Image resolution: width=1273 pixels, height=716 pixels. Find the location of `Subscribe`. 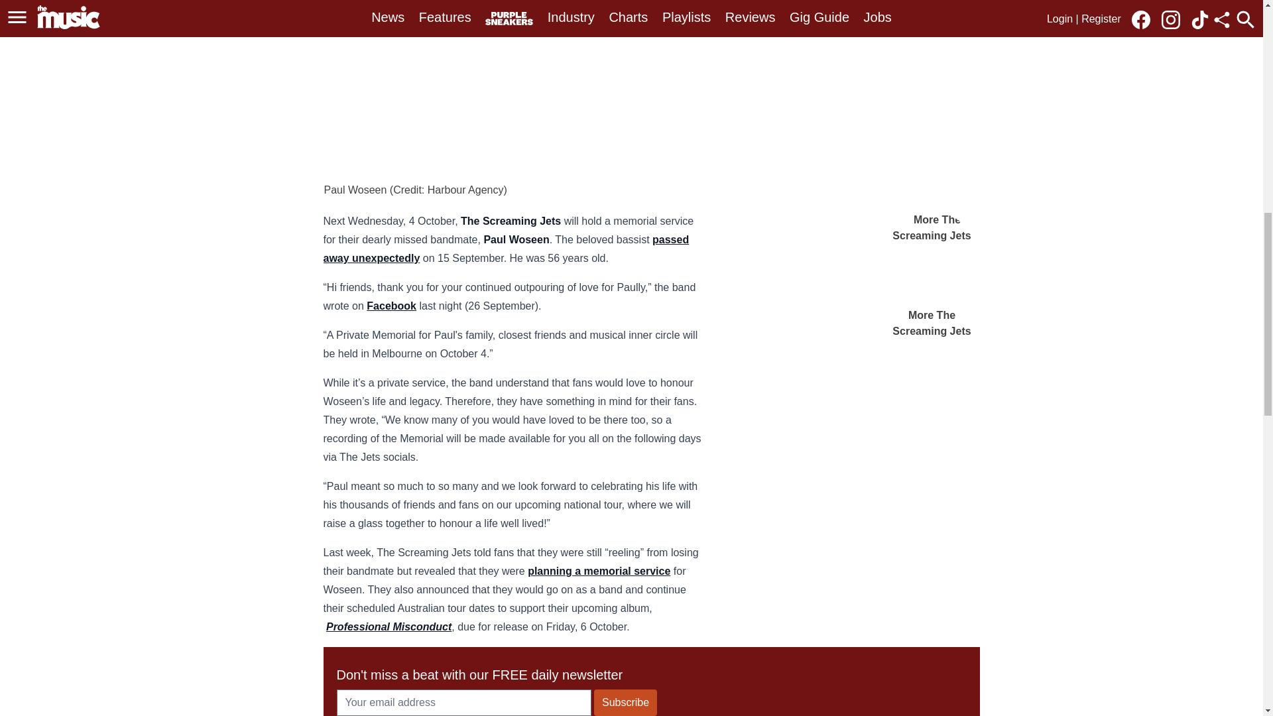

Subscribe is located at coordinates (625, 703).